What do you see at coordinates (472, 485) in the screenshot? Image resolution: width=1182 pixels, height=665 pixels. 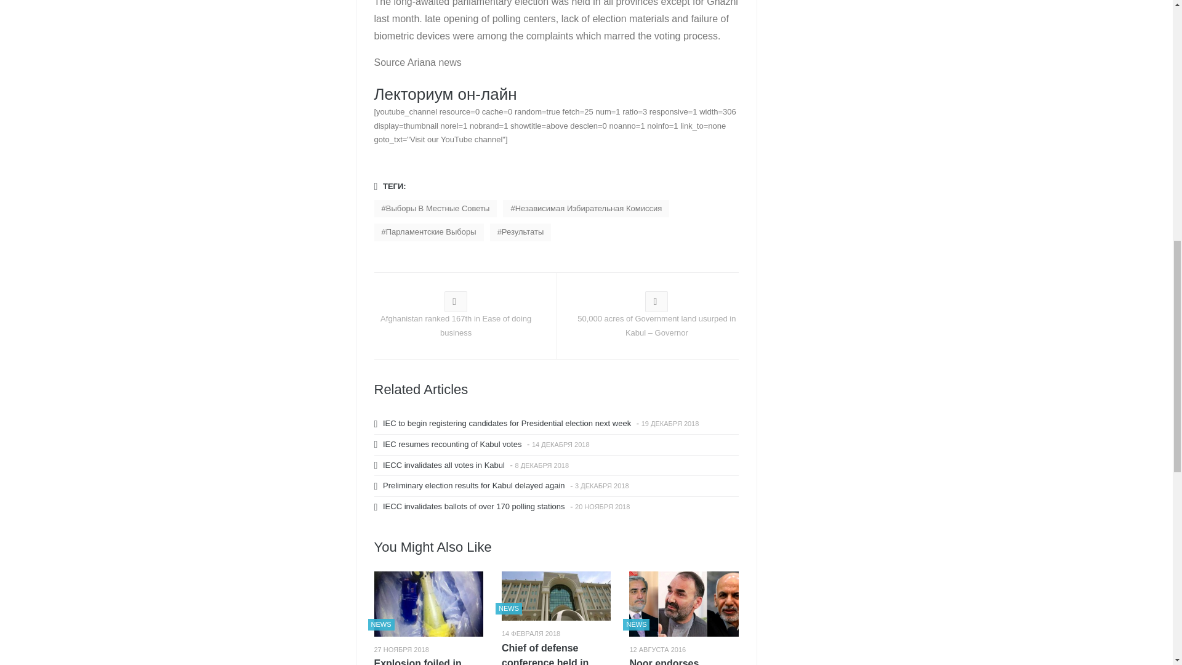 I see `Preliminary election results for Kabul delayed again` at bounding box center [472, 485].